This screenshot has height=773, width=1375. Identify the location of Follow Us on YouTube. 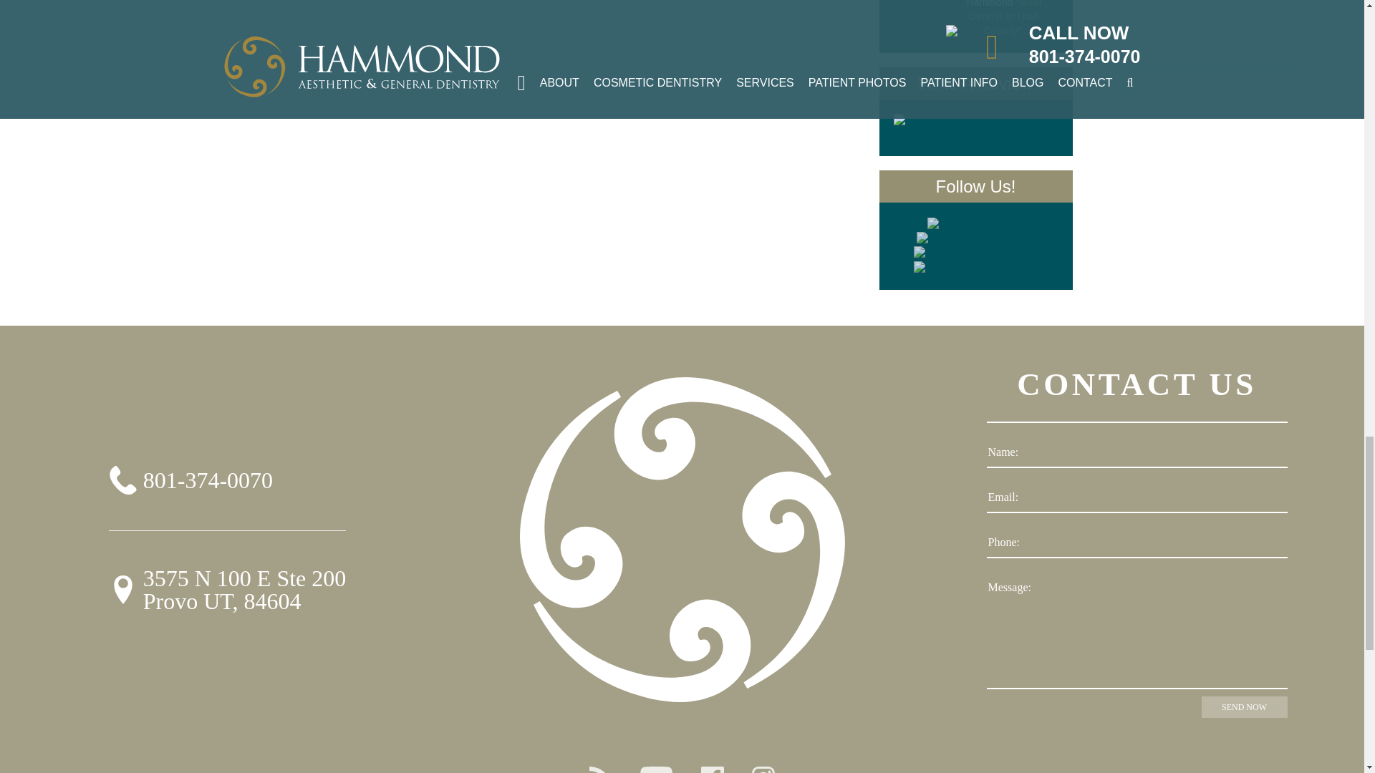
(975, 239).